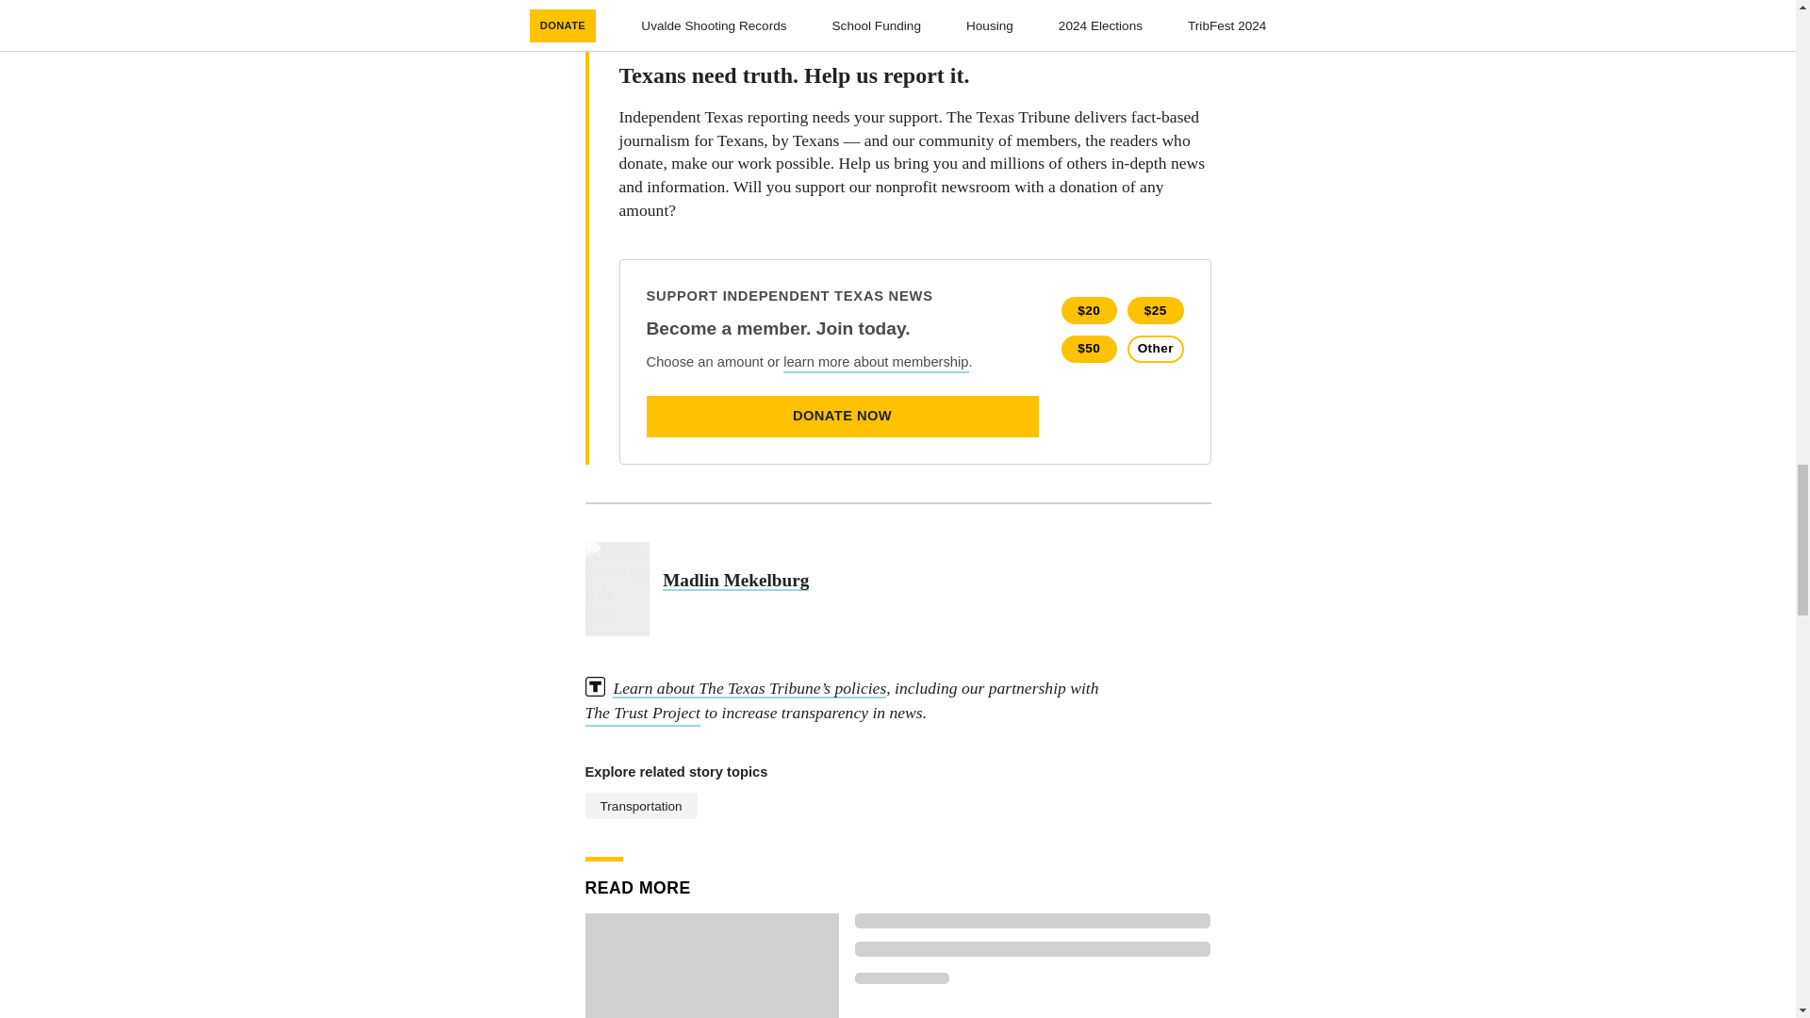 This screenshot has width=1810, height=1018. Describe the element at coordinates (1032, 920) in the screenshot. I see `Loading indicator` at that location.